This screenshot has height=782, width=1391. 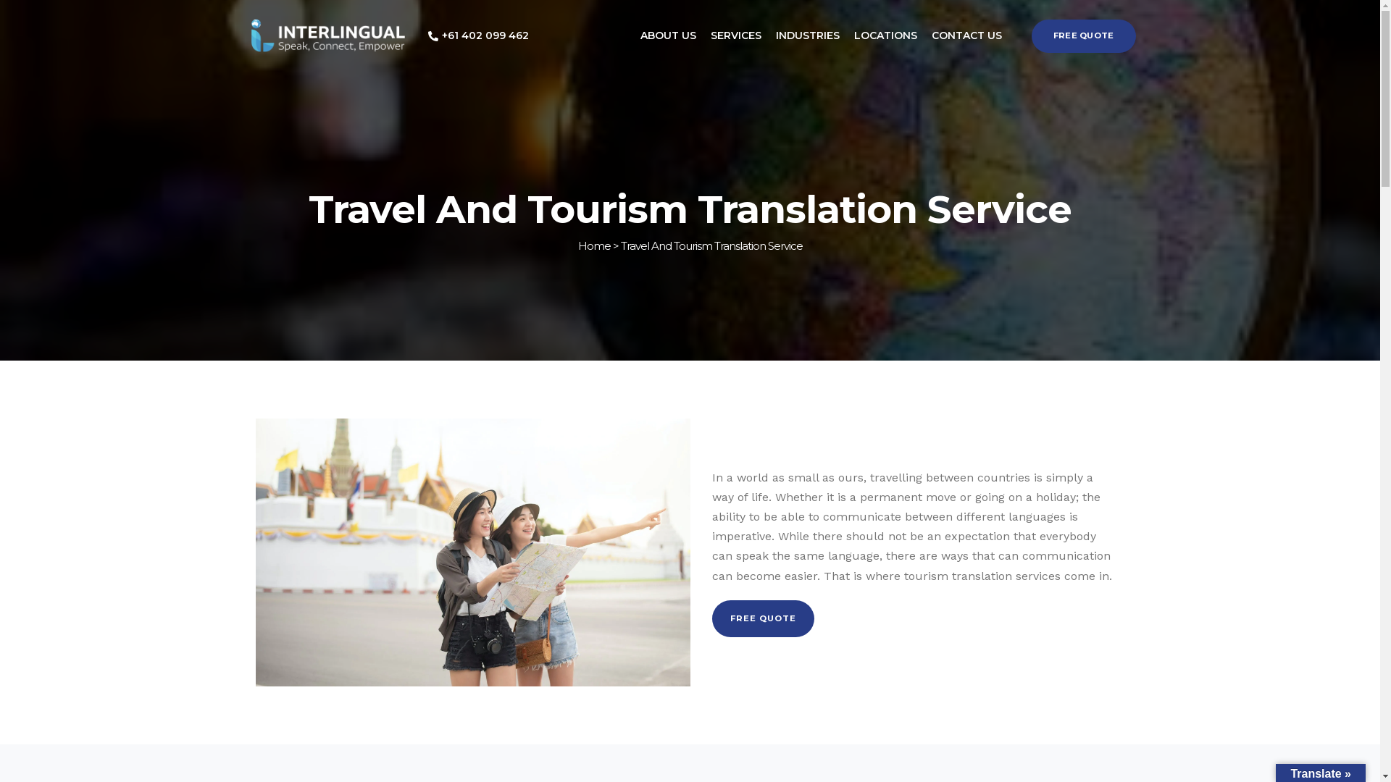 What do you see at coordinates (807, 36) in the screenshot?
I see `INDUSTRIES` at bounding box center [807, 36].